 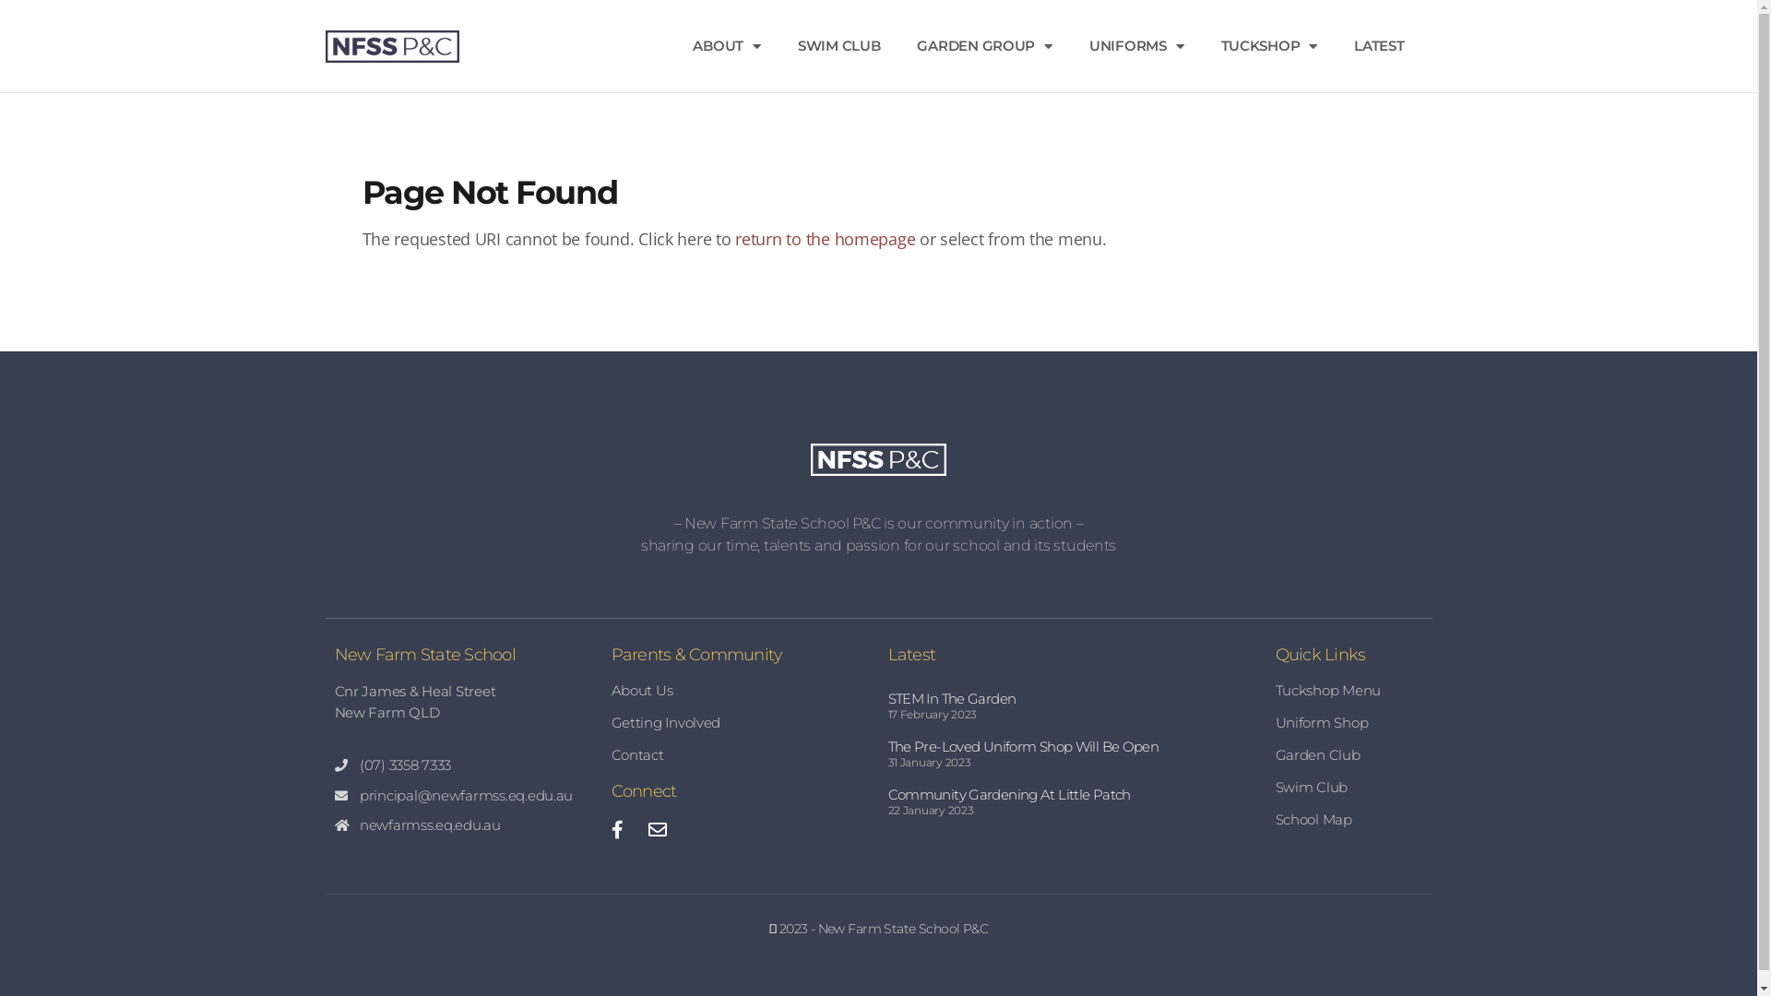 I want to click on LATEST, so click(x=1379, y=46).